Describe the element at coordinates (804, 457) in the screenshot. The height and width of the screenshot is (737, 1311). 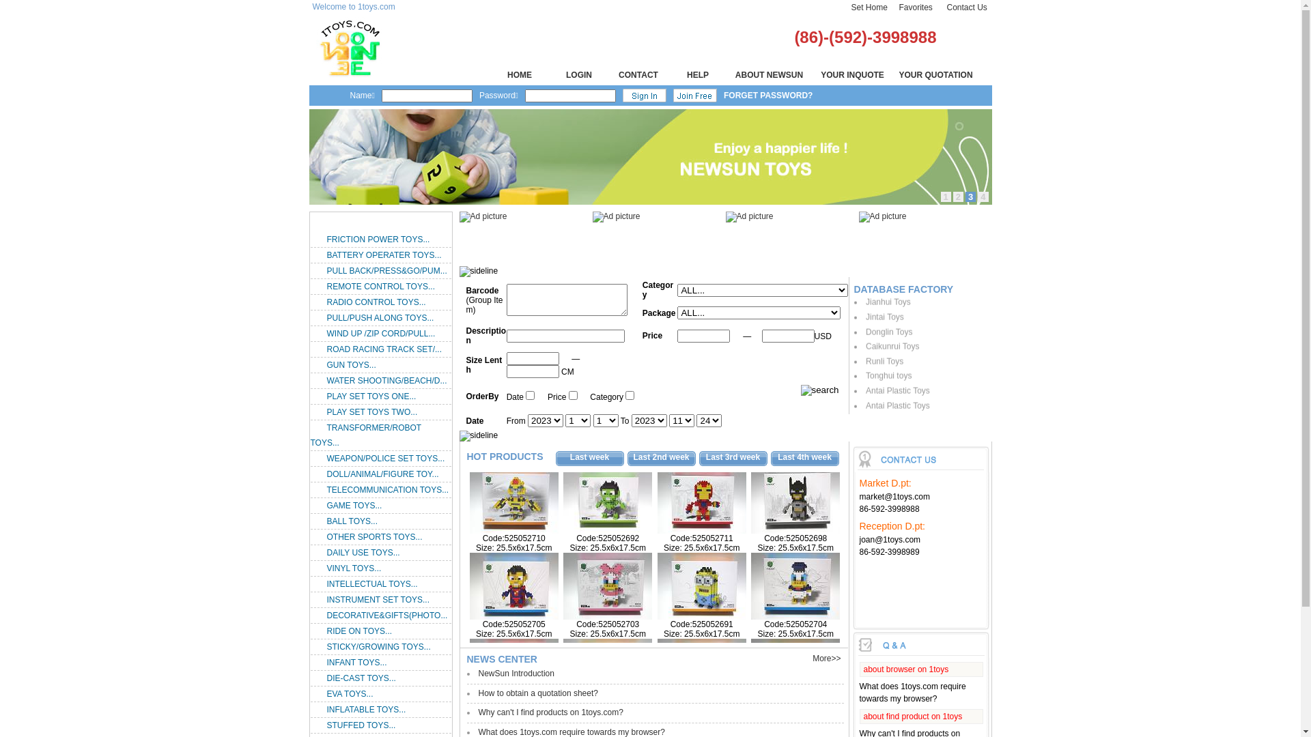
I see `Last 4th week` at that location.